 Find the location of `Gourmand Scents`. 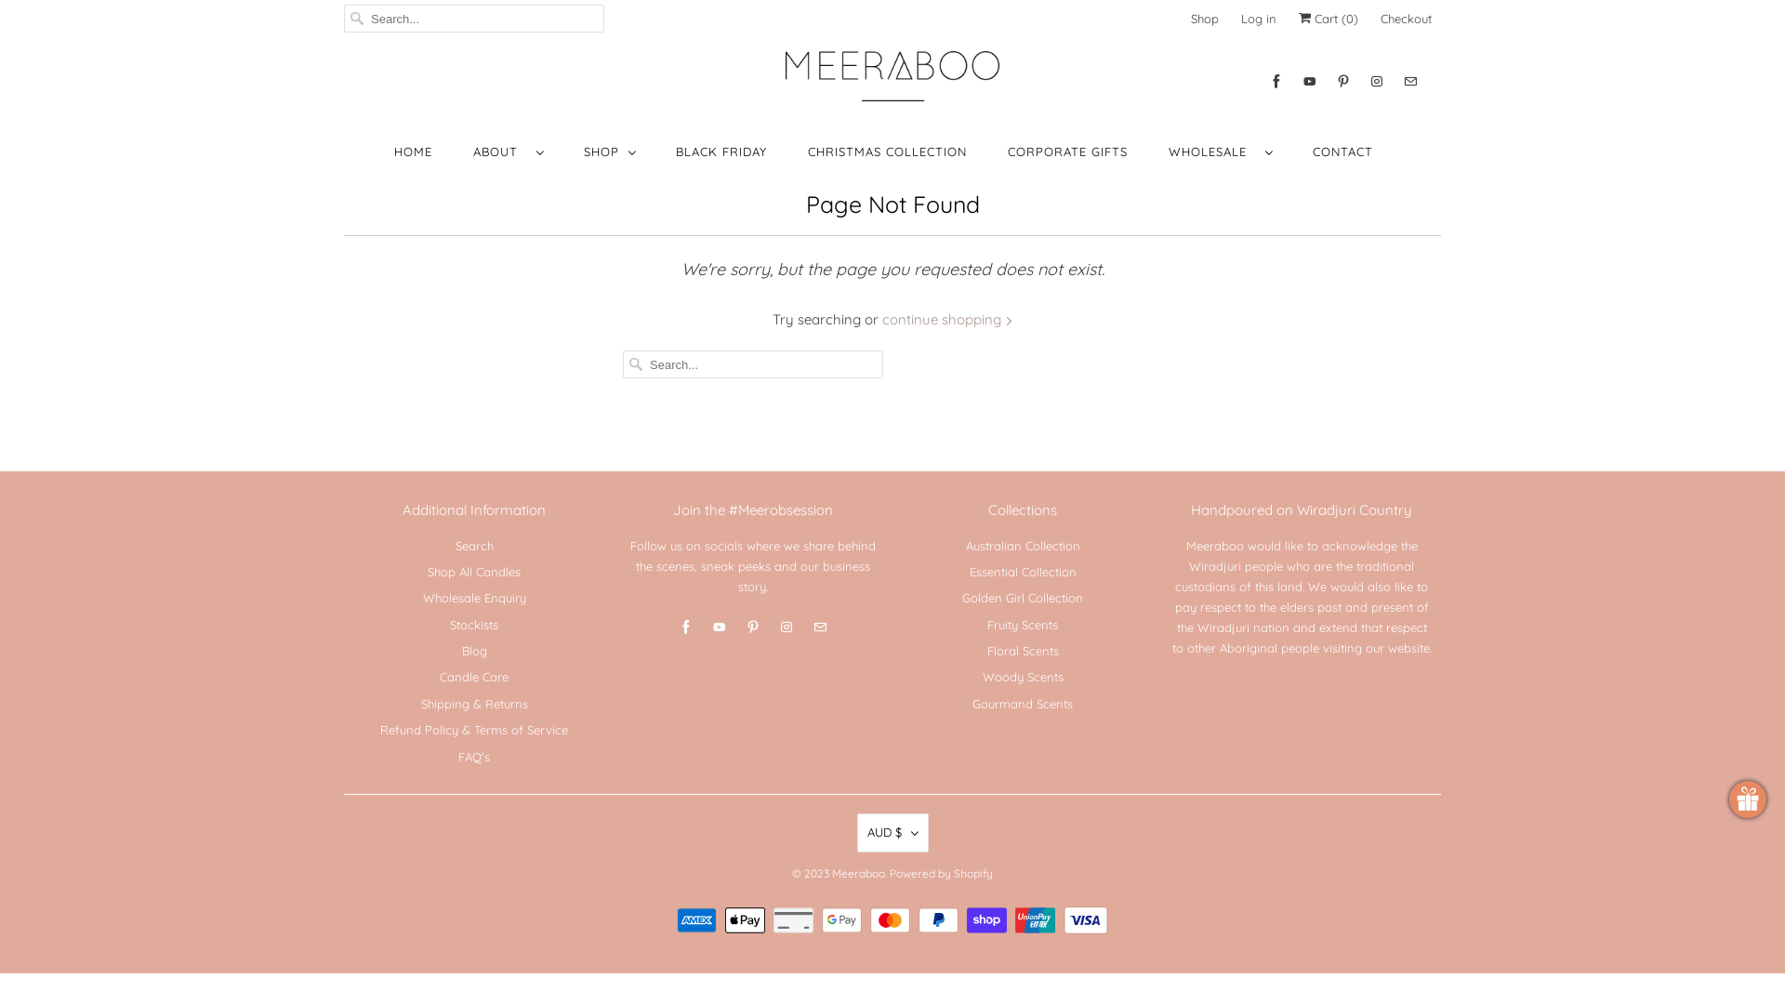

Gourmand Scents is located at coordinates (1023, 704).